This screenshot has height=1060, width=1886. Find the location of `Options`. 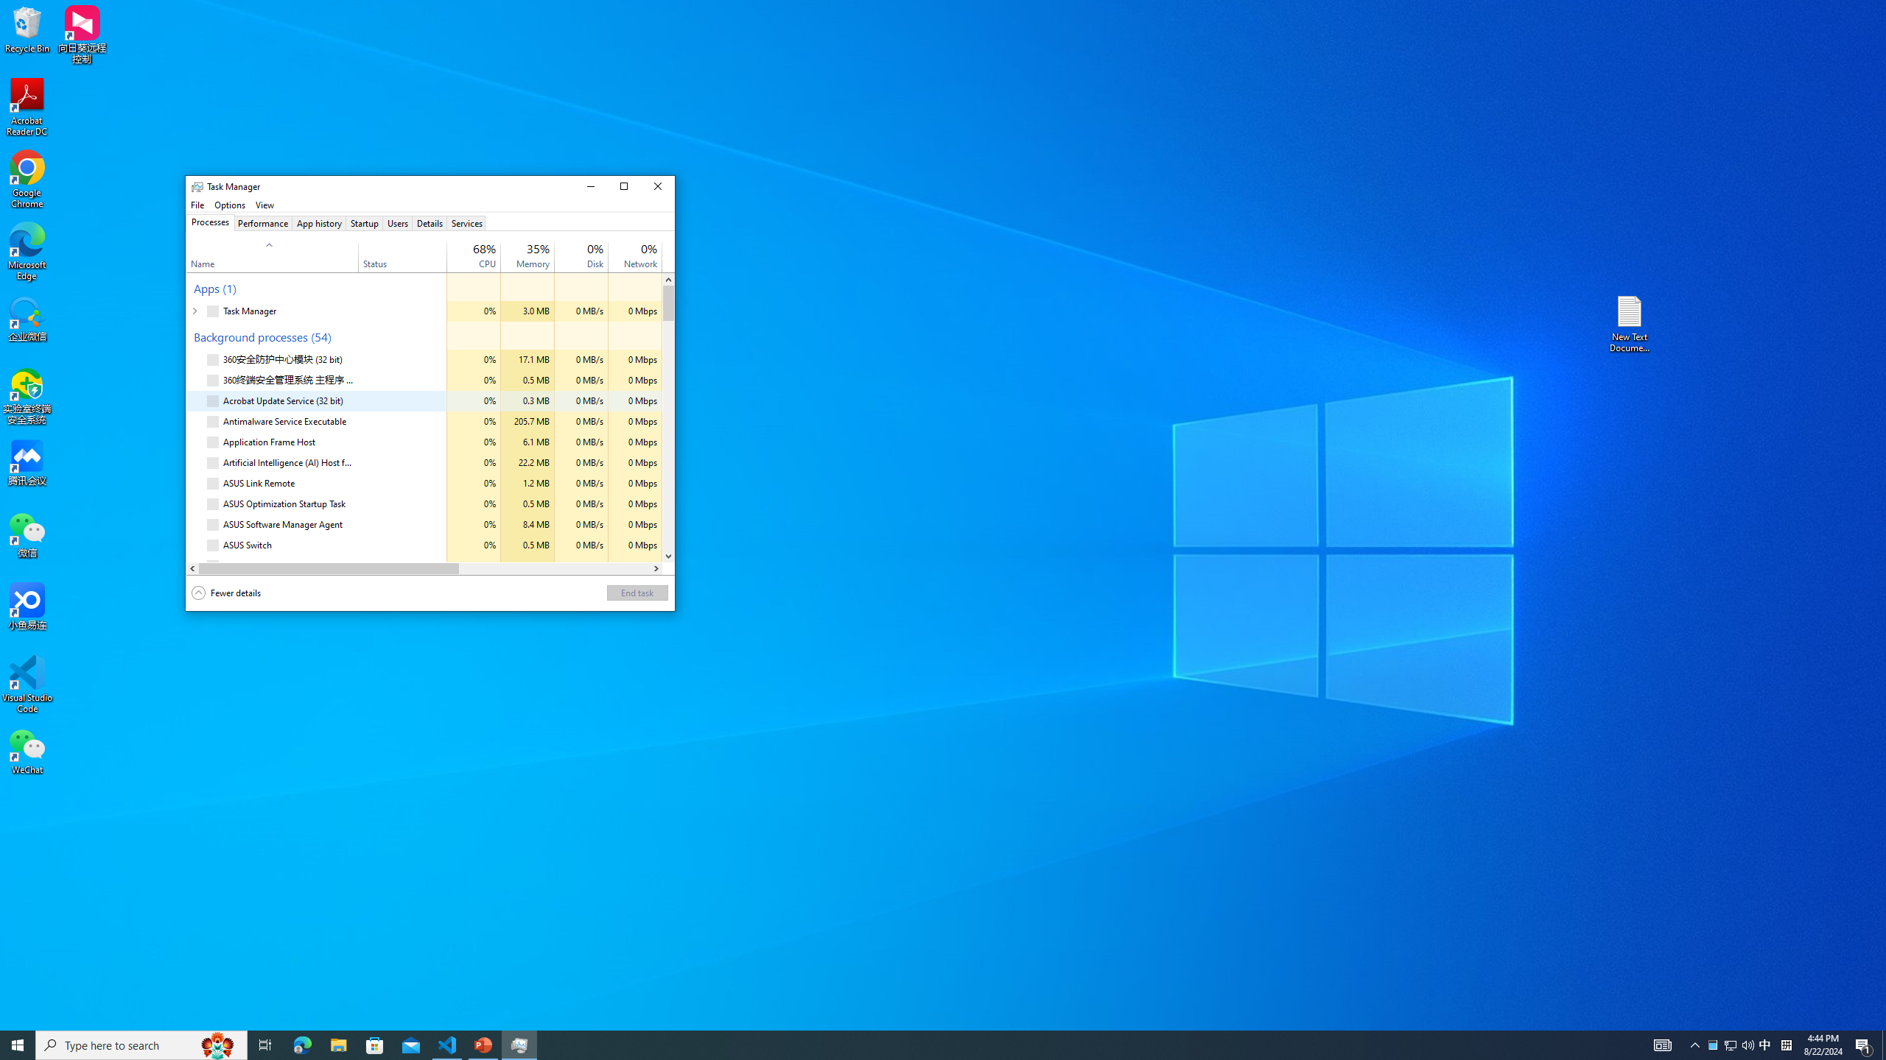

Options is located at coordinates (230, 205).